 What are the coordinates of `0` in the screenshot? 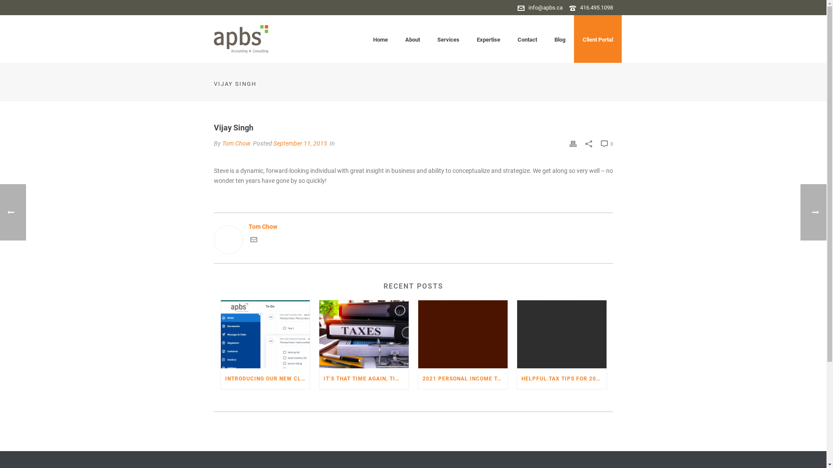 It's located at (607, 144).